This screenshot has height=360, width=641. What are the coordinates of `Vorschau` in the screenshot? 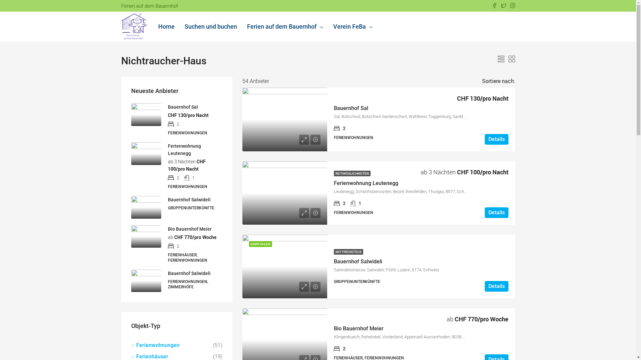 It's located at (304, 286).